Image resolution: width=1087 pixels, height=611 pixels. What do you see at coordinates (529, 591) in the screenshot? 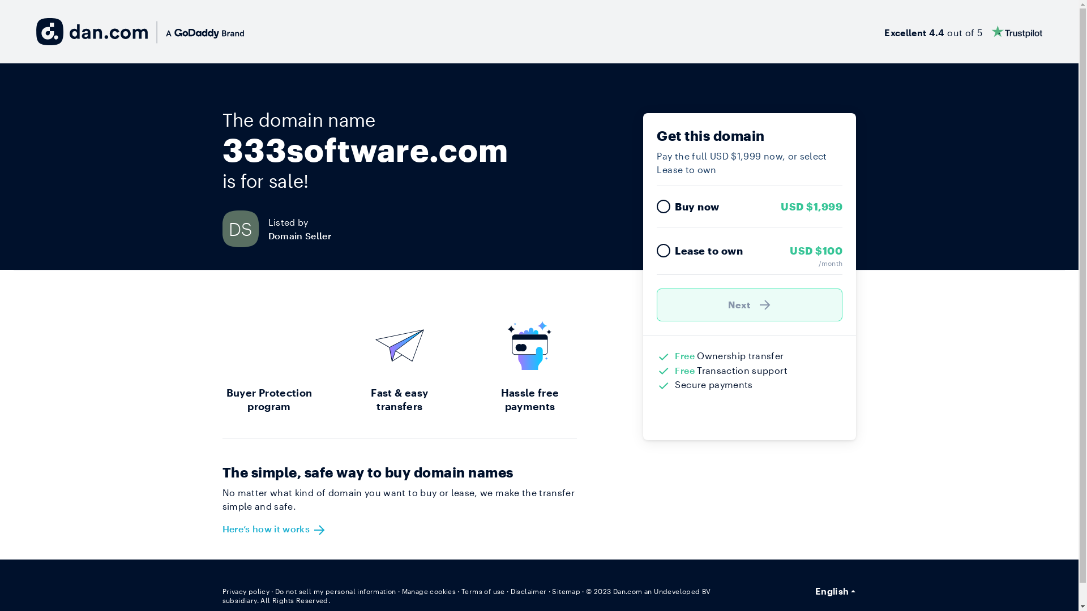
I see `Disclaimer` at bounding box center [529, 591].